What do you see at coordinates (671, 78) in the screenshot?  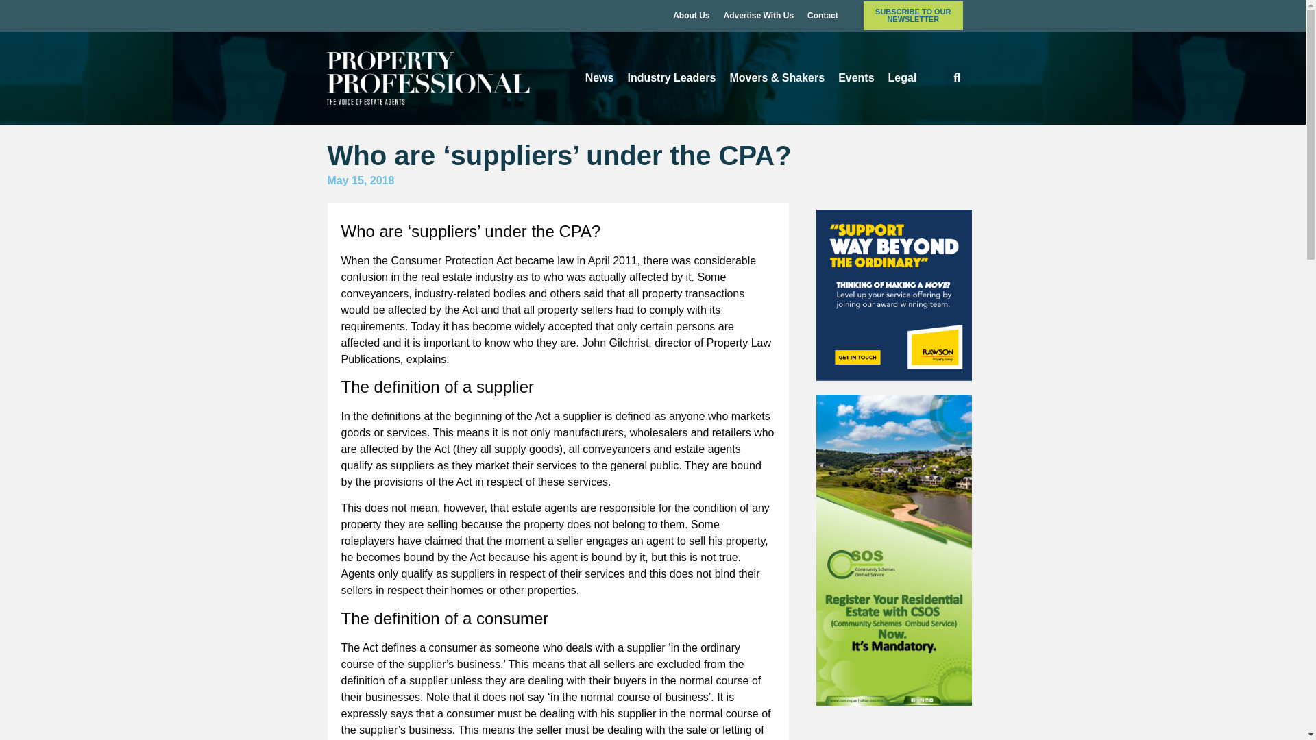 I see `Industry Leaders` at bounding box center [671, 78].